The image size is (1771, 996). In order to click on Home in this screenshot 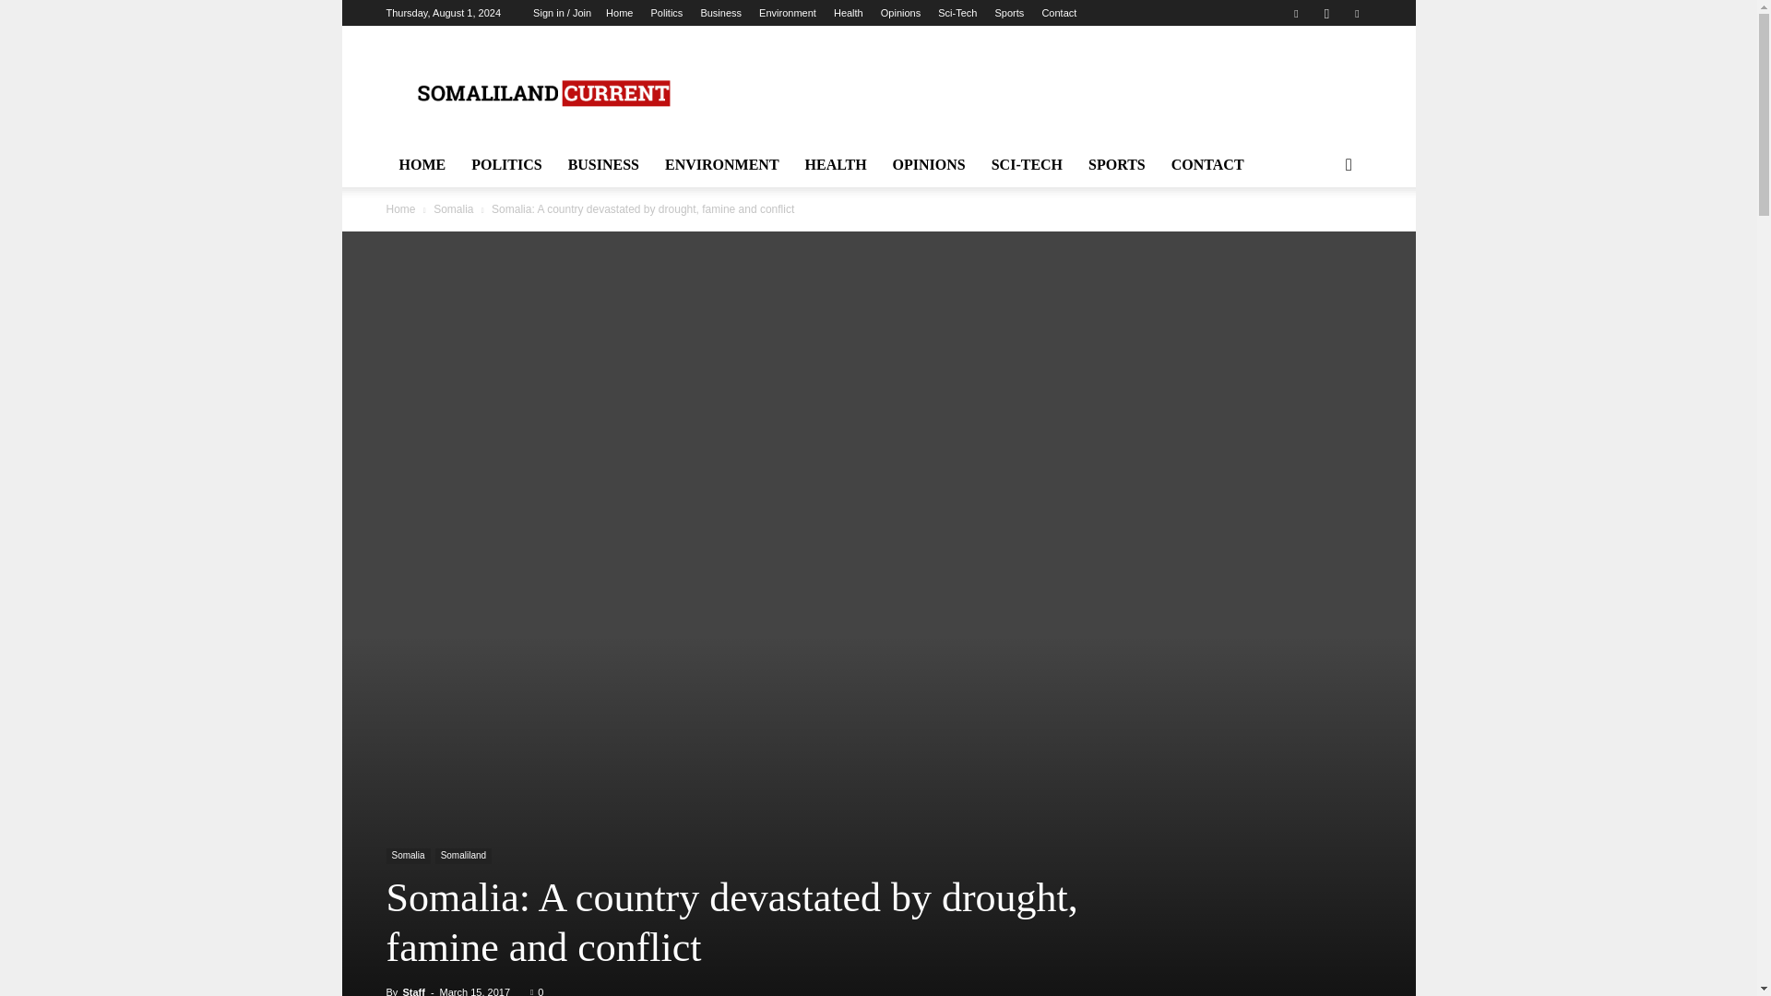, I will do `click(618, 13)`.